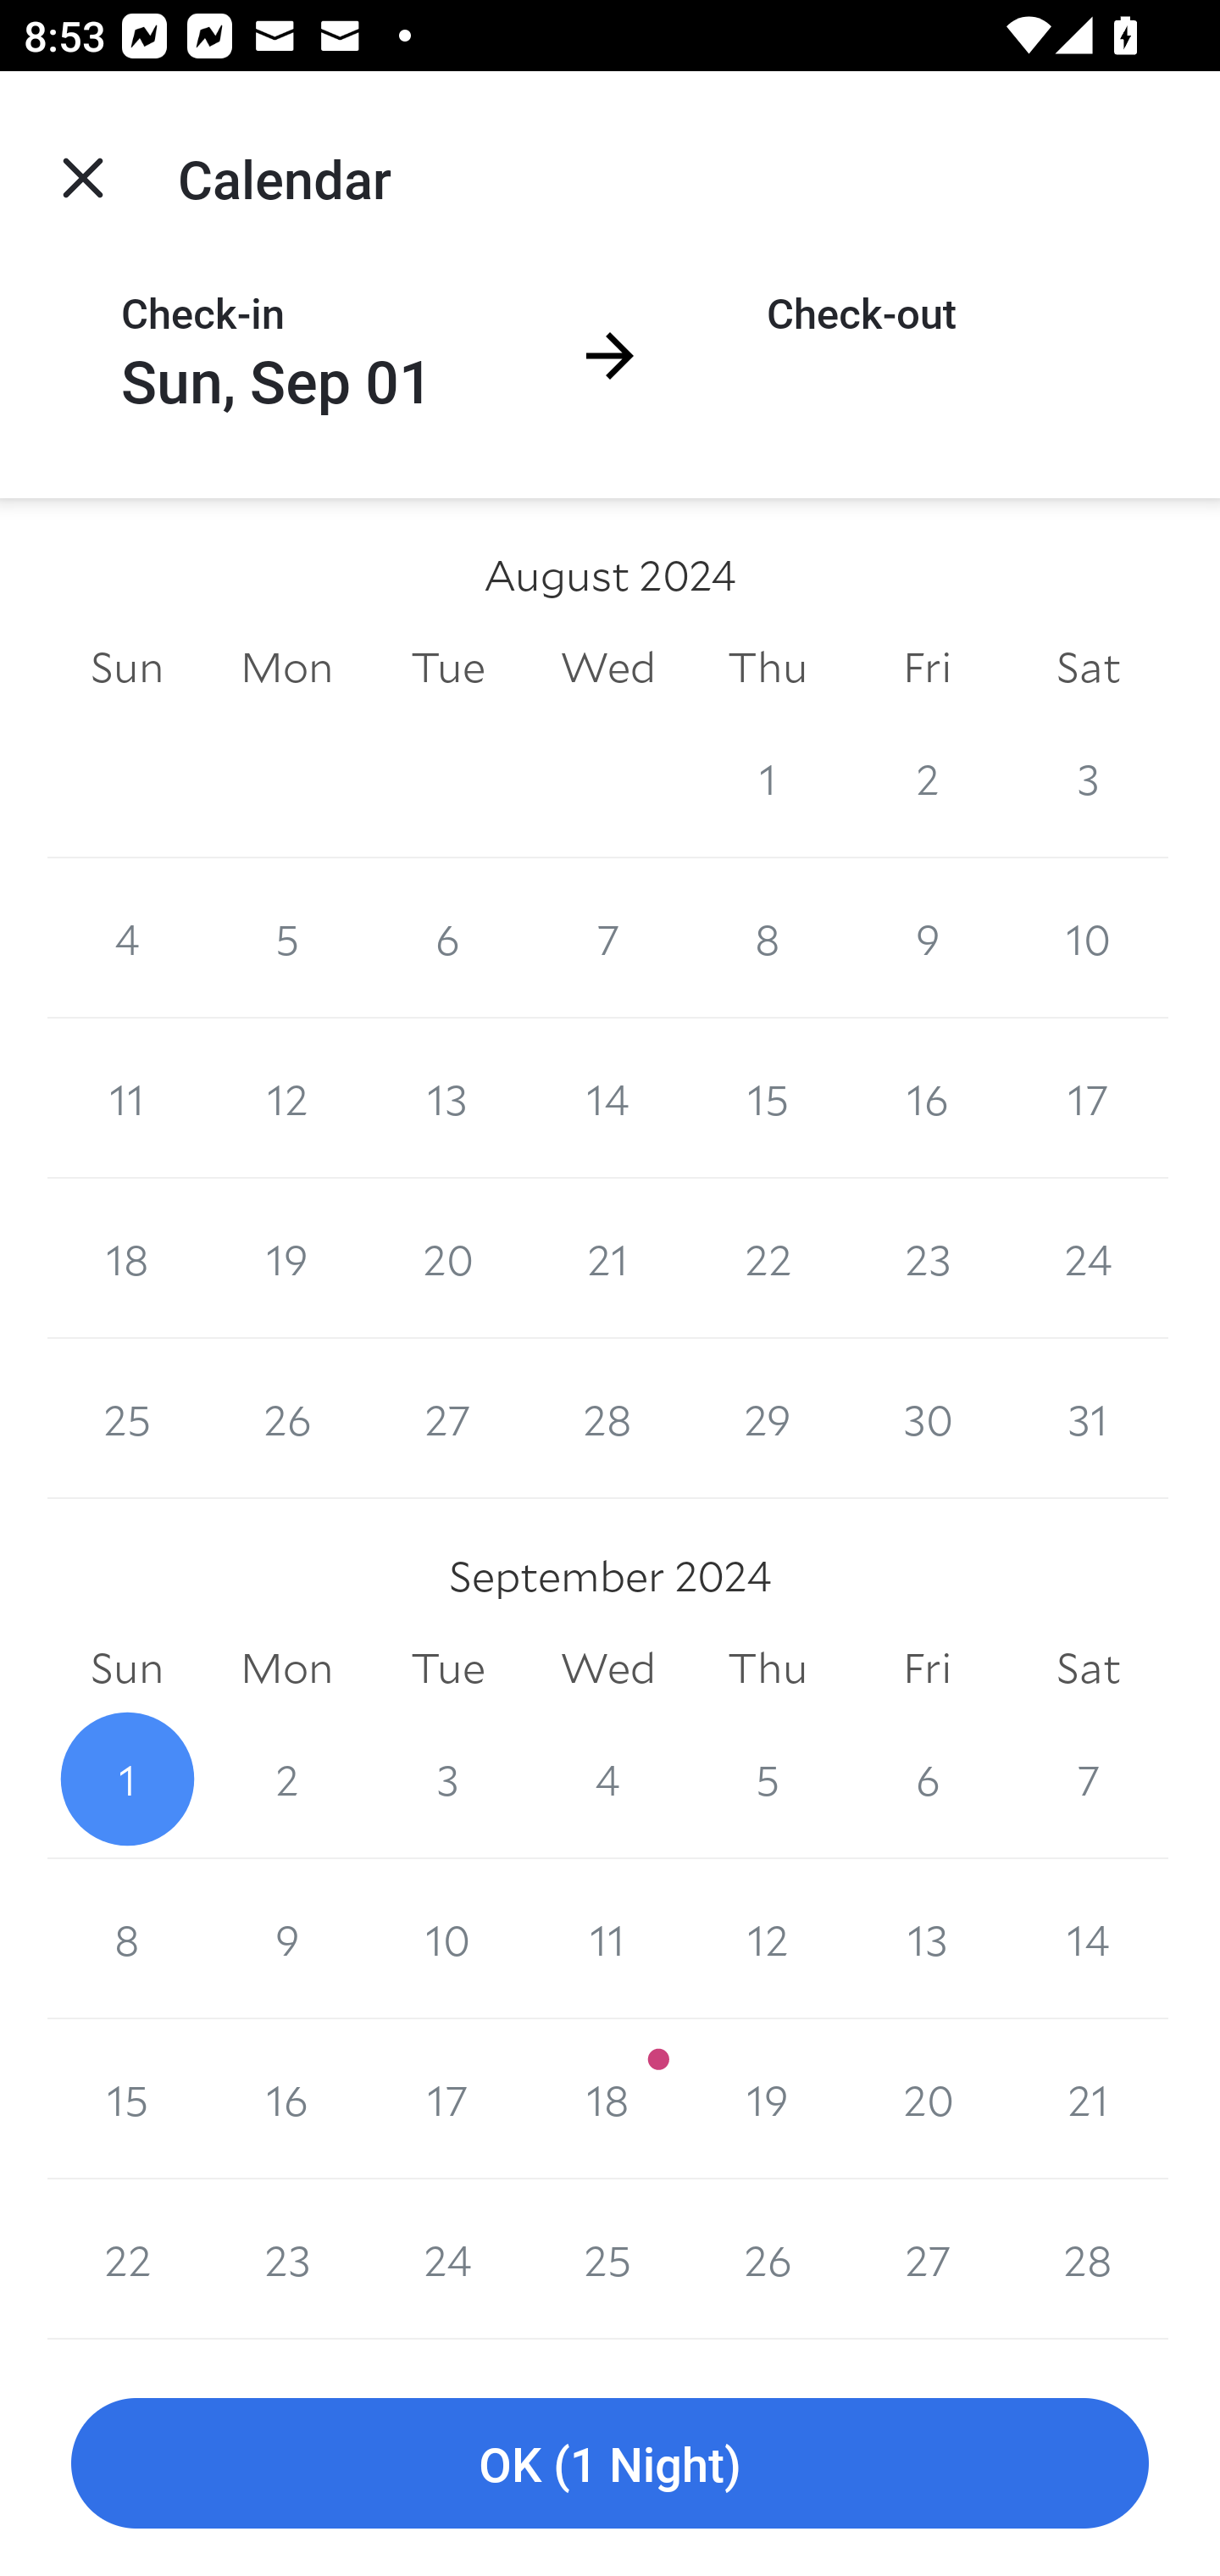 The height and width of the screenshot is (2576, 1220). I want to click on 2 2 September 2024, so click(286, 1779).